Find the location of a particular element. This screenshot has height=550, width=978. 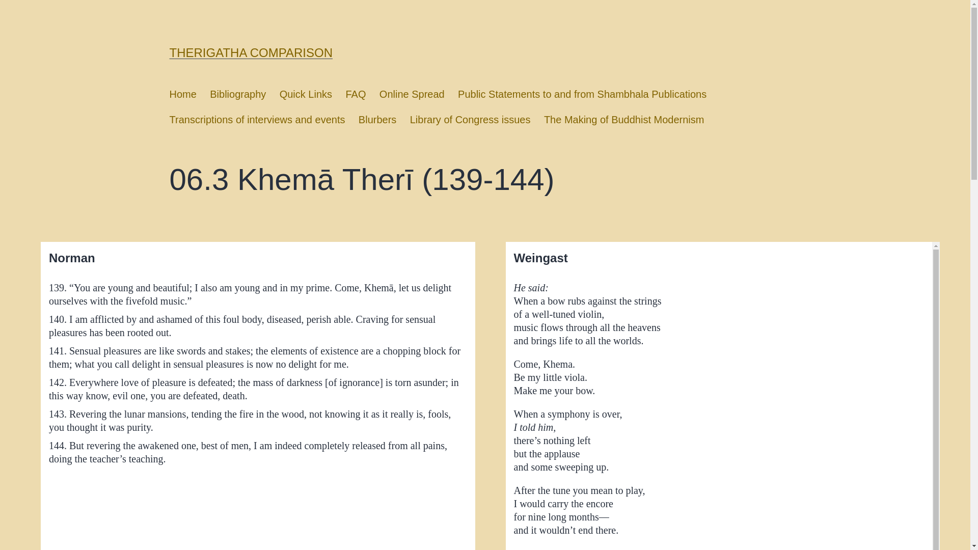

Quick Links is located at coordinates (306, 94).